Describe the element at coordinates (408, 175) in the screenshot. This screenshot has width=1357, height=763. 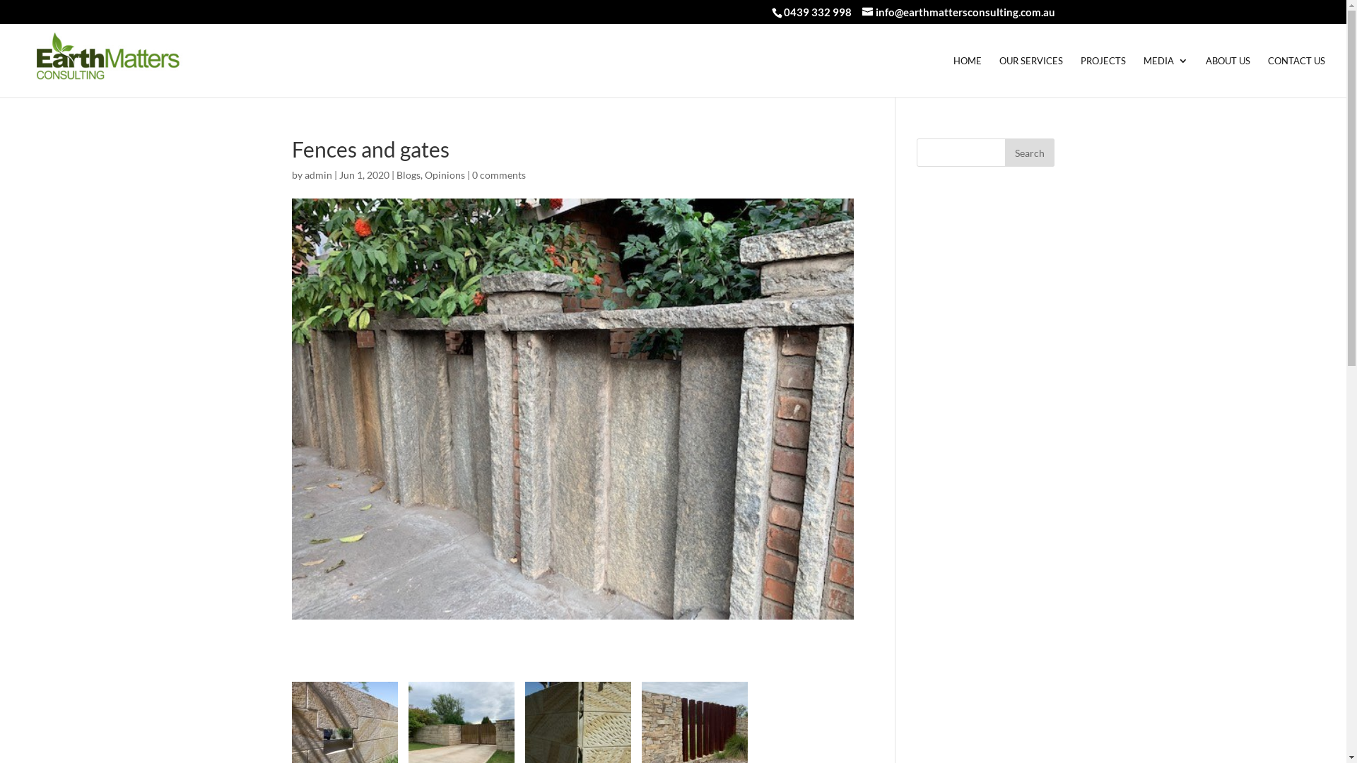
I see `Blogs` at that location.